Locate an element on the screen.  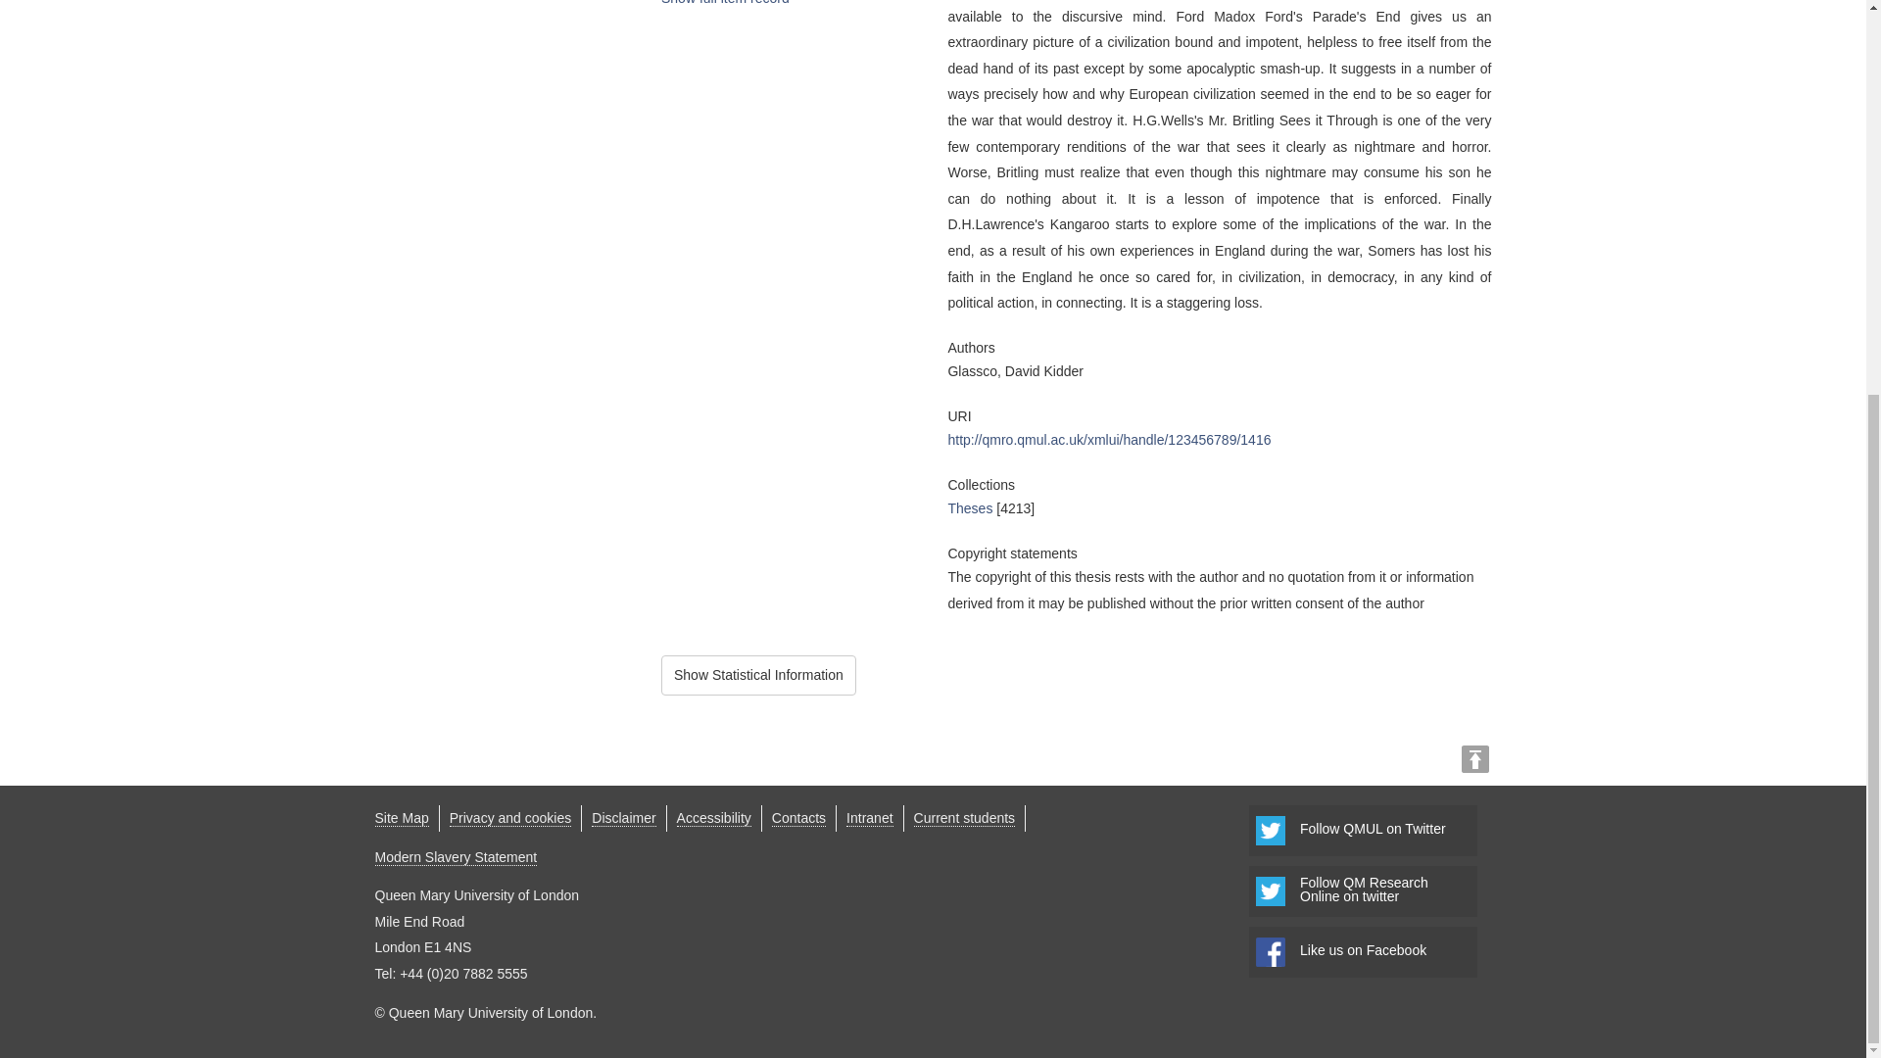
Like us on Facebook is located at coordinates (1362, 952).